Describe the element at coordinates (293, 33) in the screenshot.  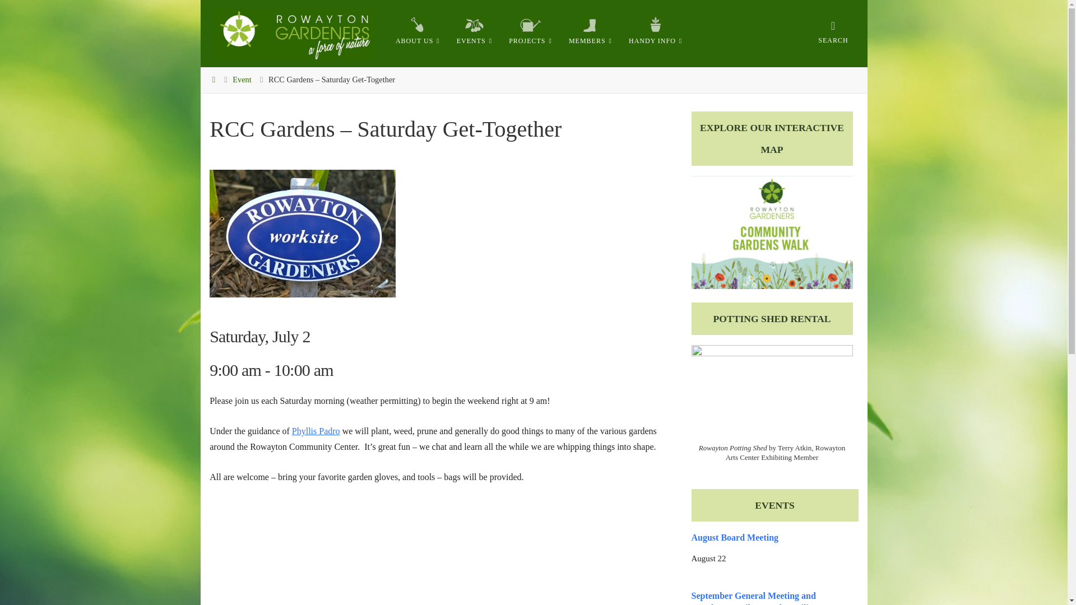
I see `Rowayton Gardeners` at that location.